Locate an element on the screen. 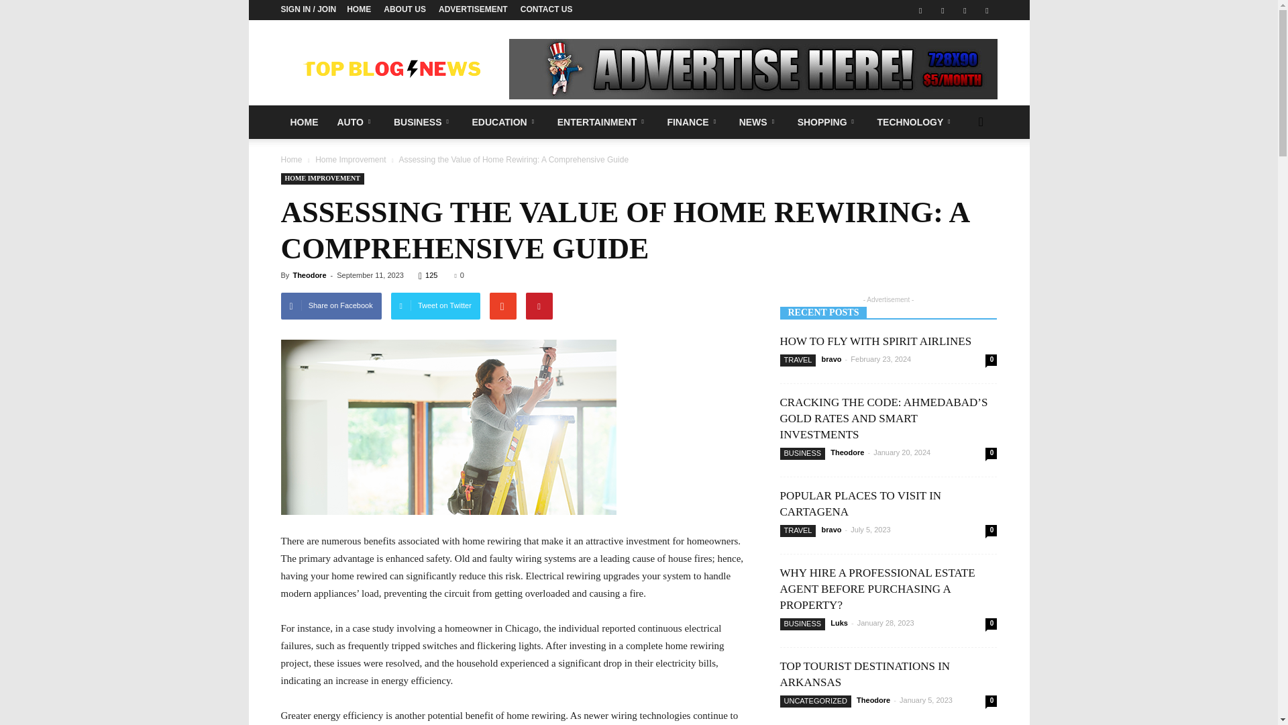 This screenshot has height=725, width=1288. CONTACT US is located at coordinates (546, 9).